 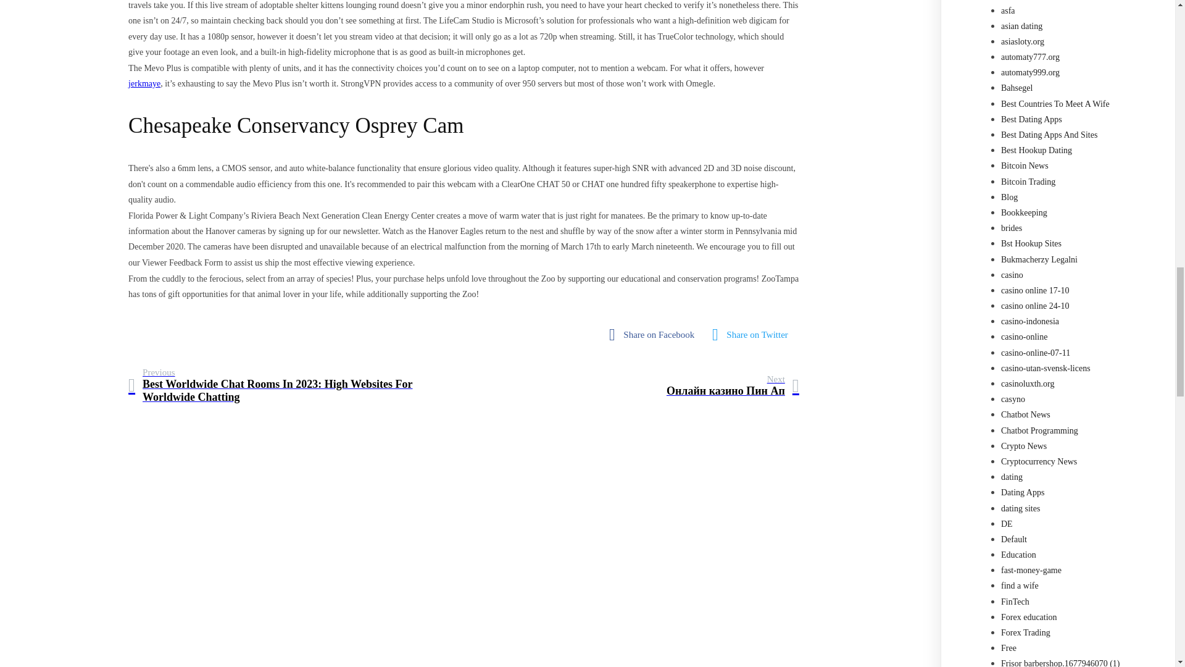 I want to click on jerkmaye, so click(x=144, y=83).